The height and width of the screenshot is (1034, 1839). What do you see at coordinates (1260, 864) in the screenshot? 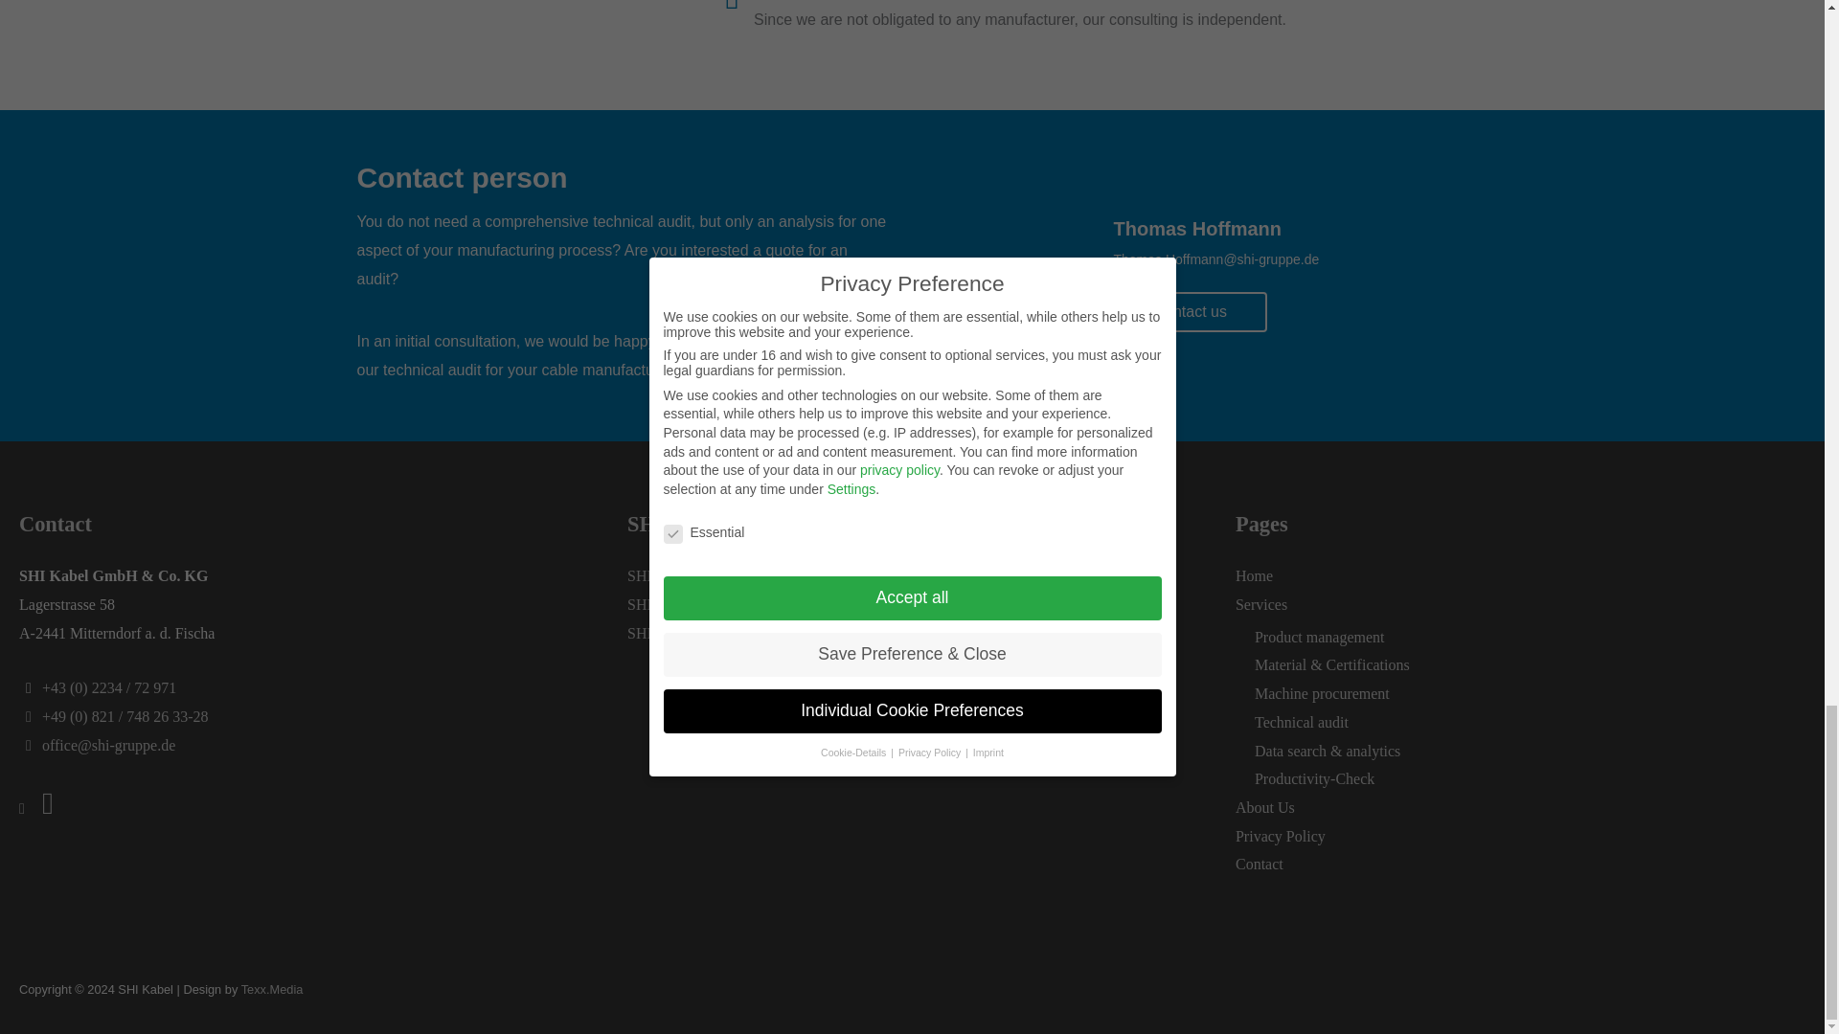
I see `Contact` at bounding box center [1260, 864].